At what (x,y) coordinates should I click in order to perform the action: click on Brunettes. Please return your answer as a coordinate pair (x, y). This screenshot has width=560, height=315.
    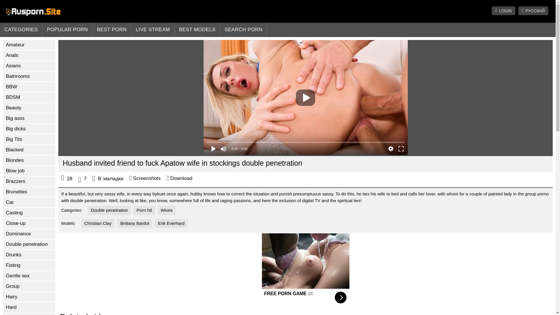
    Looking at the image, I should click on (29, 192).